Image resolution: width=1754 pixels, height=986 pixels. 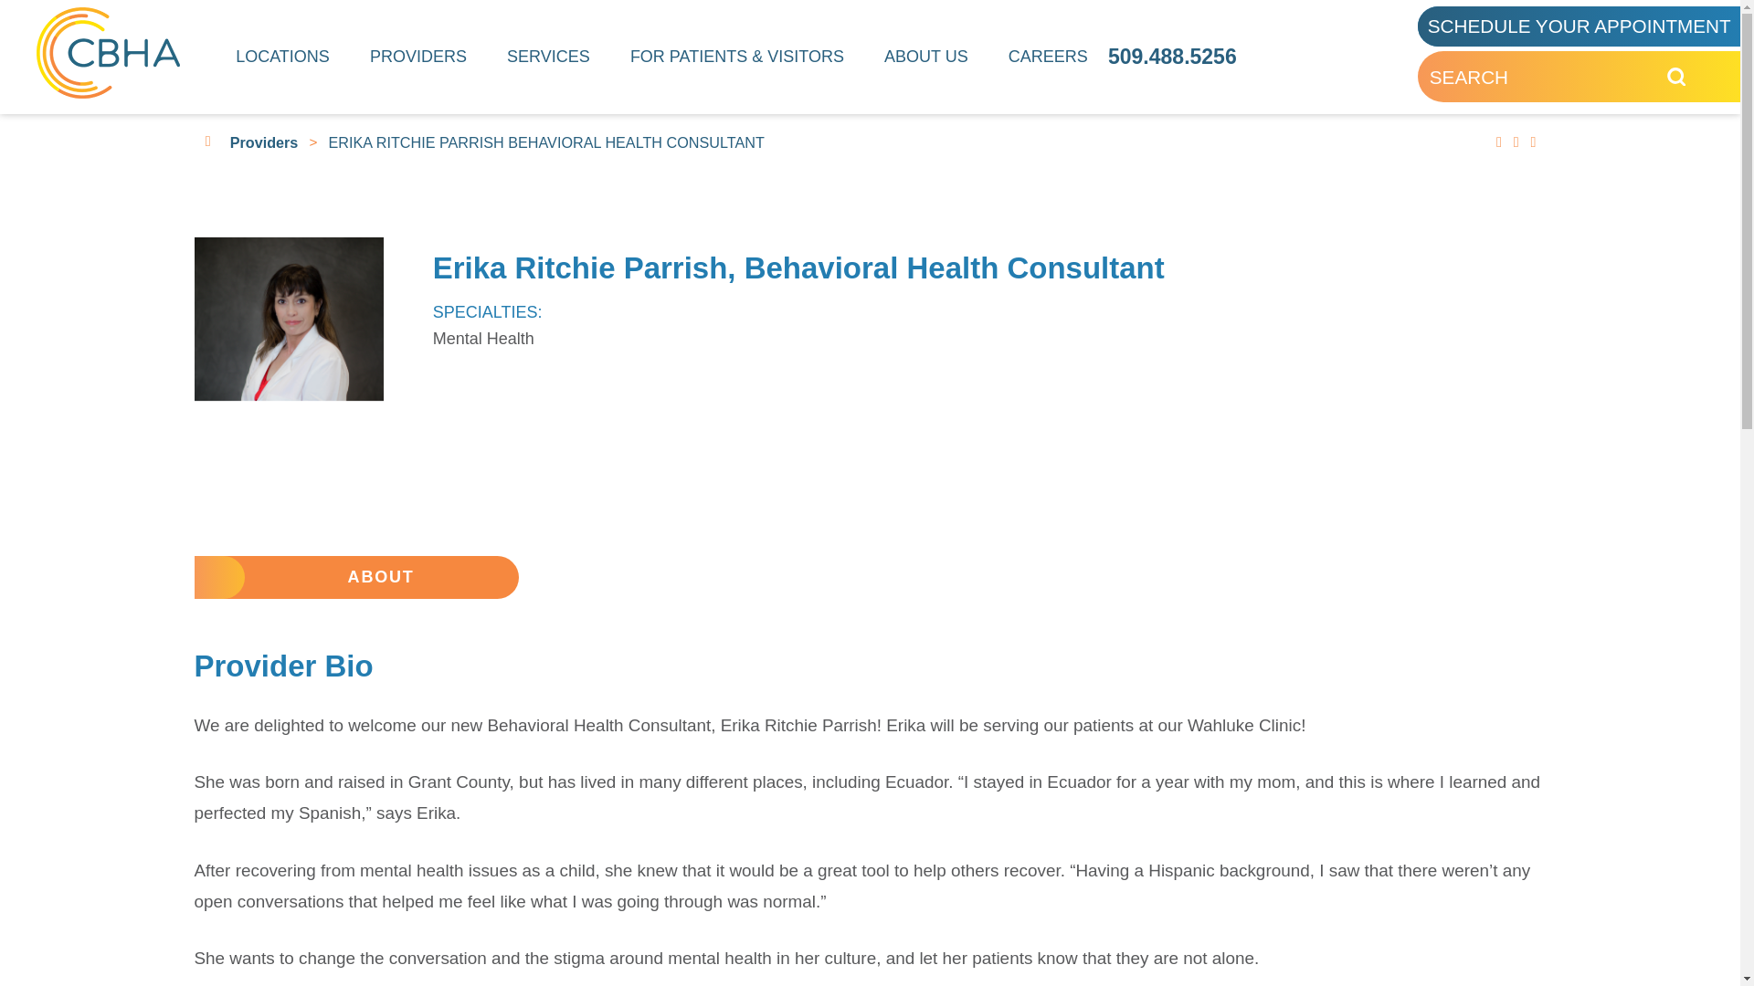 What do you see at coordinates (283, 57) in the screenshot?
I see `LOCATIONS` at bounding box center [283, 57].